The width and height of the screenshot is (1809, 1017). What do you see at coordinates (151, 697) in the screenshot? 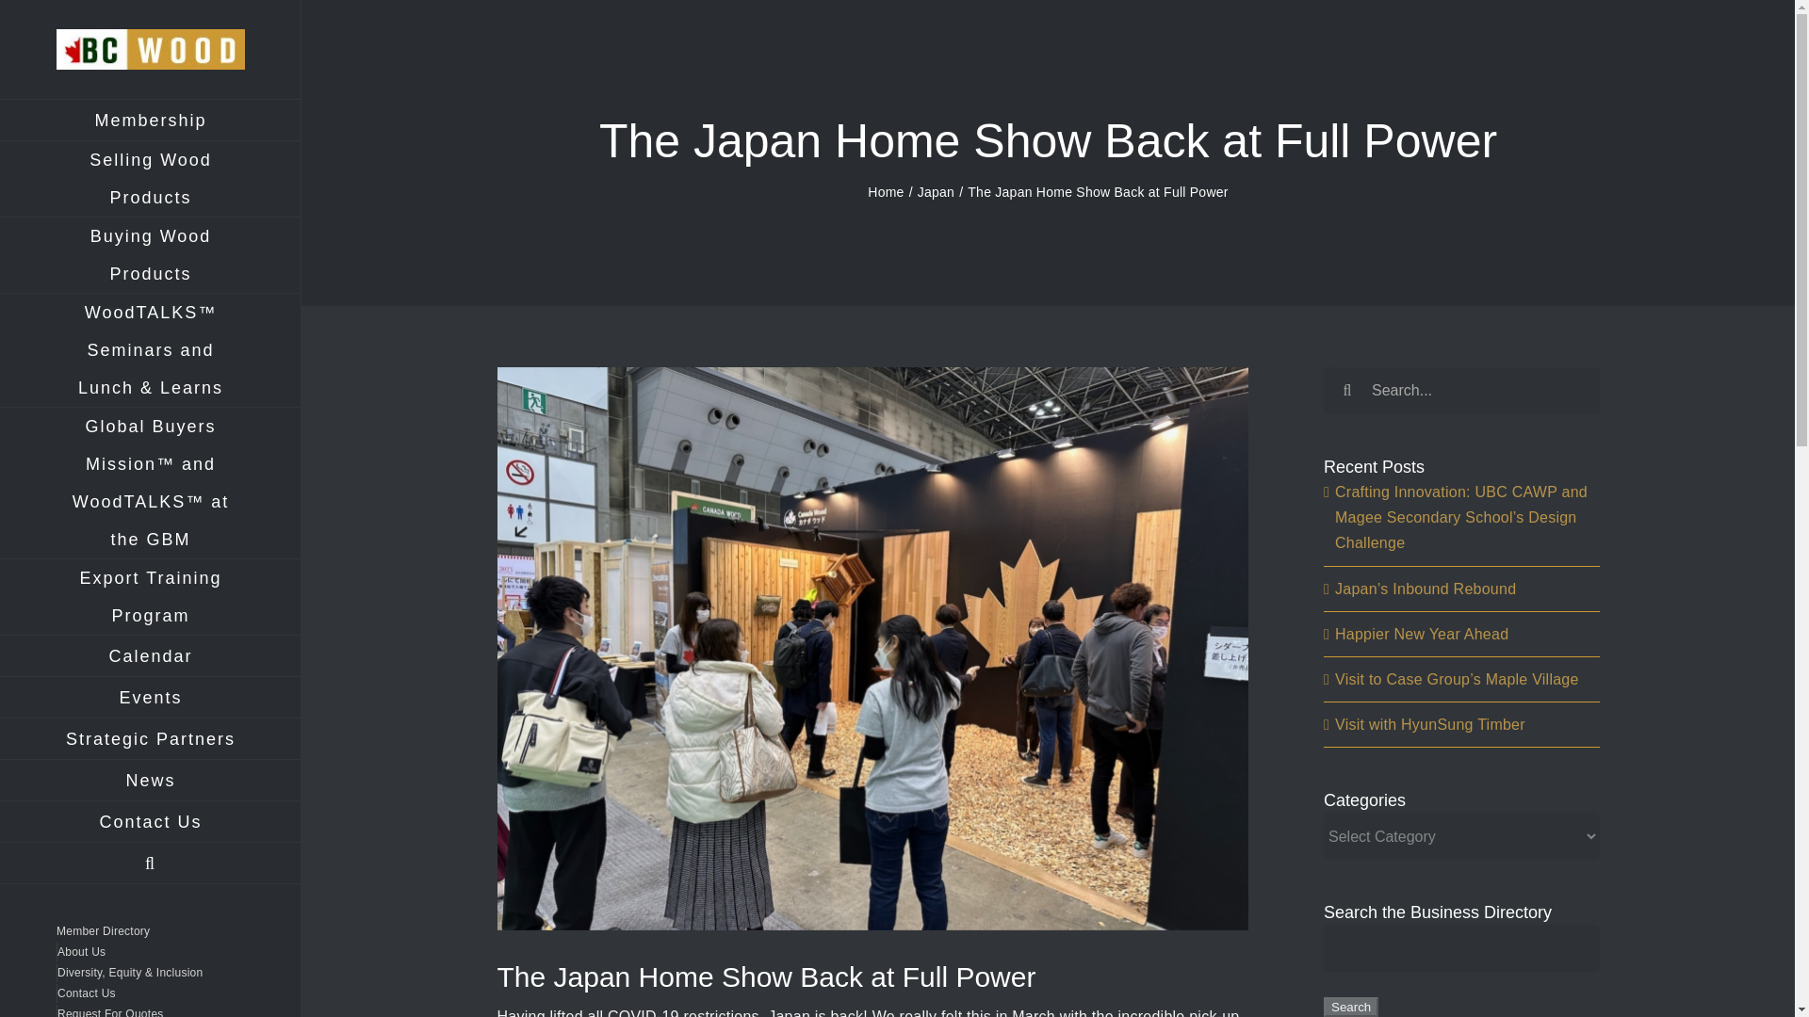
I see `Events` at bounding box center [151, 697].